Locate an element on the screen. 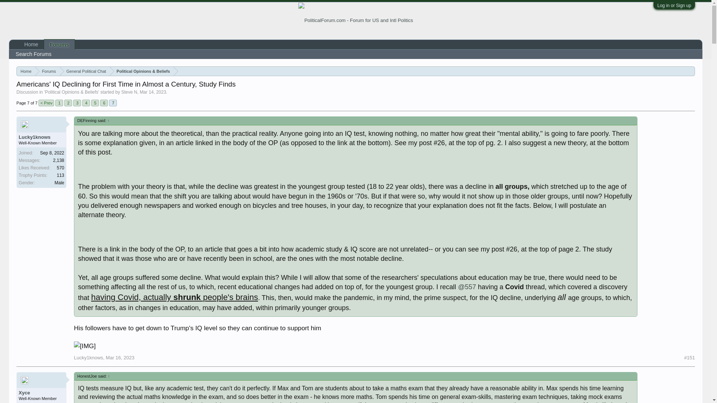  Permalink is located at coordinates (120, 357).